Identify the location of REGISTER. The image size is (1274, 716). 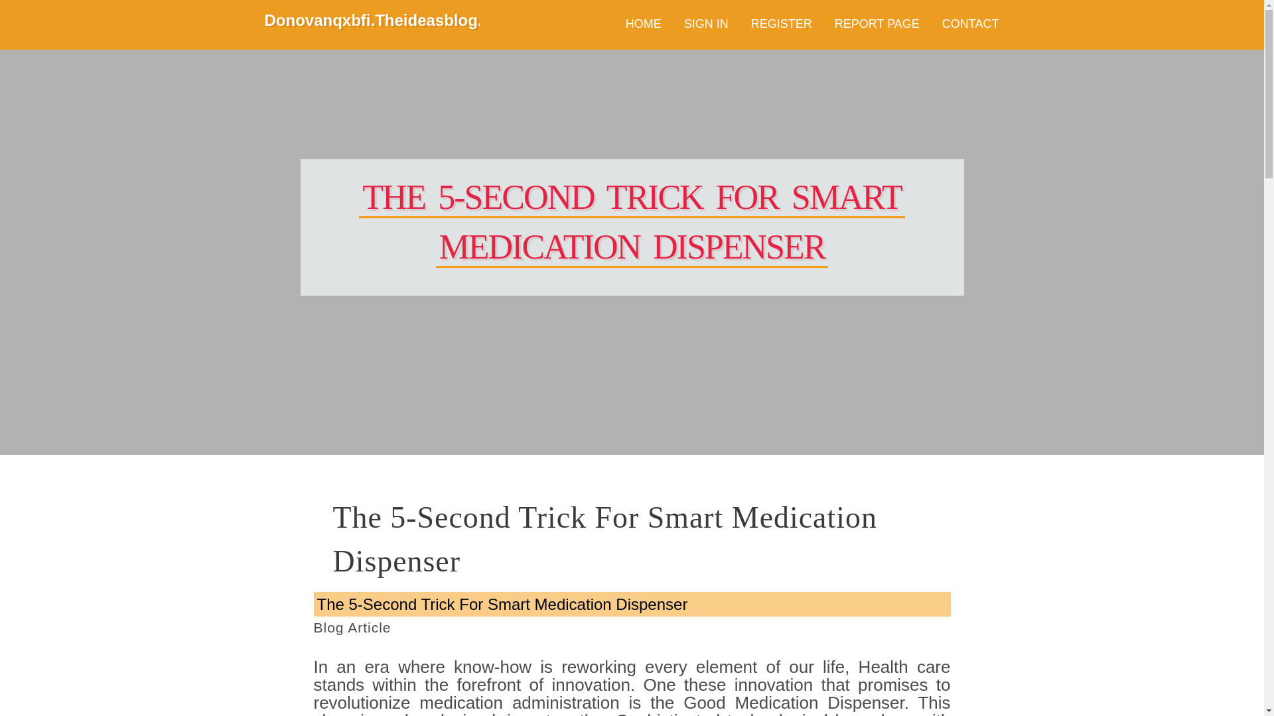
(782, 25).